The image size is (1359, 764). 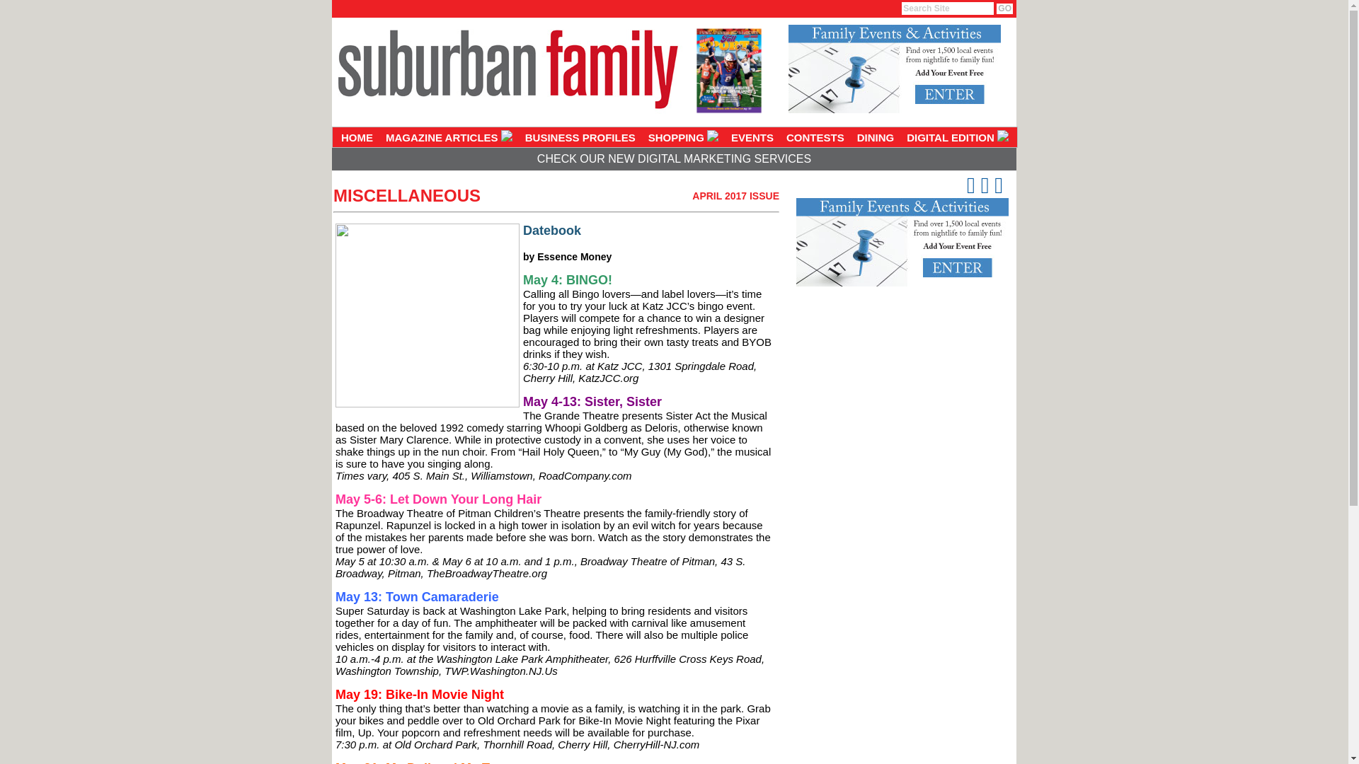 What do you see at coordinates (752, 137) in the screenshot?
I see `EVENTS` at bounding box center [752, 137].